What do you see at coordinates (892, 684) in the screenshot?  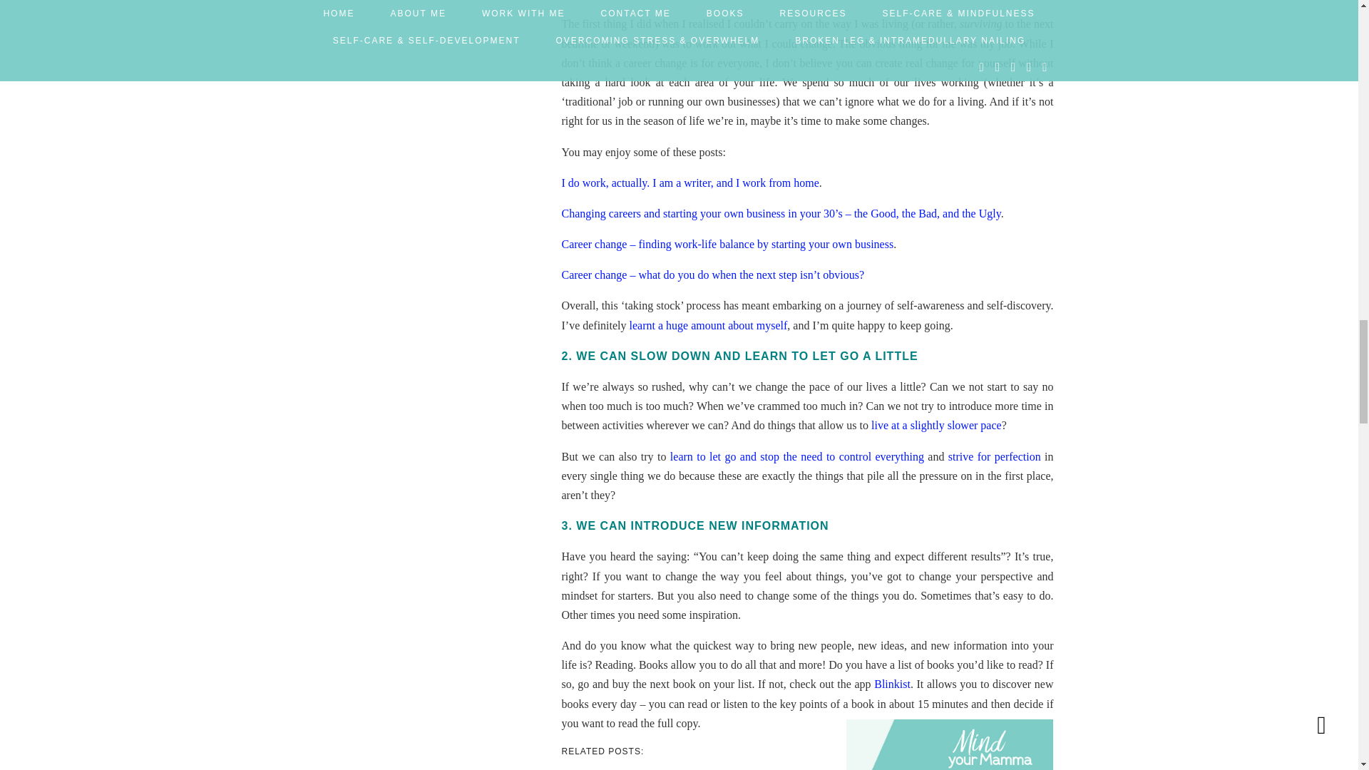 I see `Blinkist` at bounding box center [892, 684].